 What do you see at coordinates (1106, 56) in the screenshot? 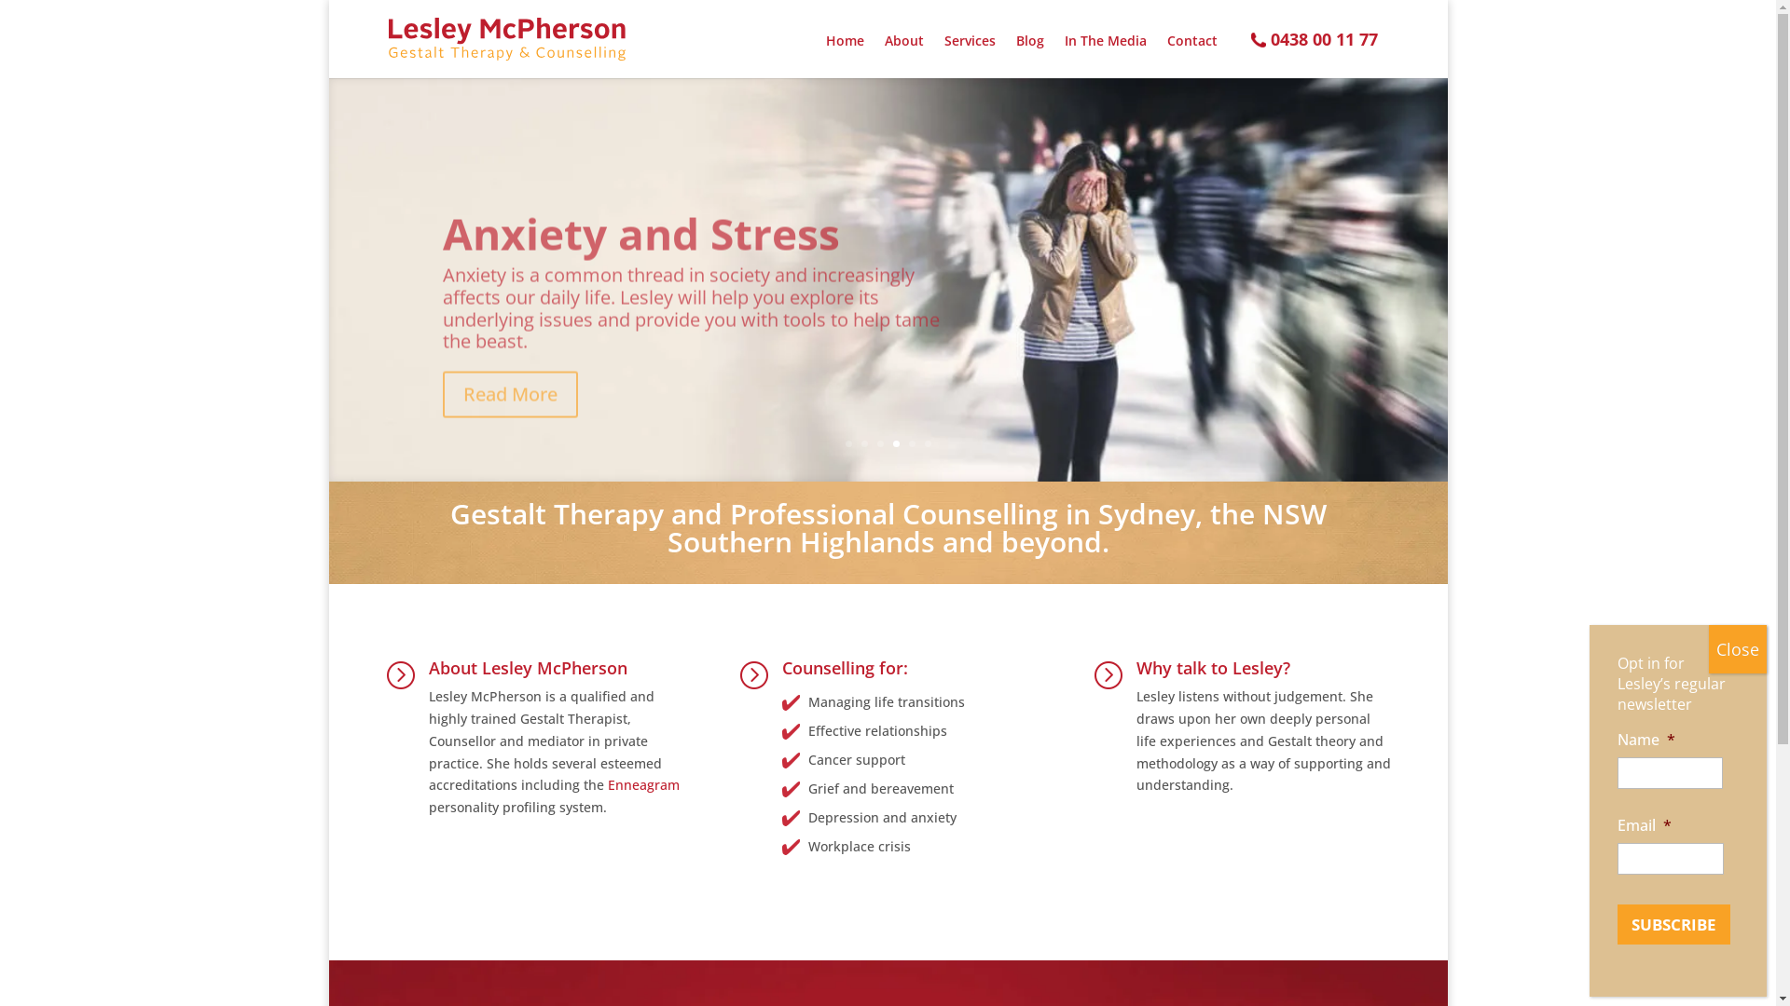
I see `In The Media` at bounding box center [1106, 56].